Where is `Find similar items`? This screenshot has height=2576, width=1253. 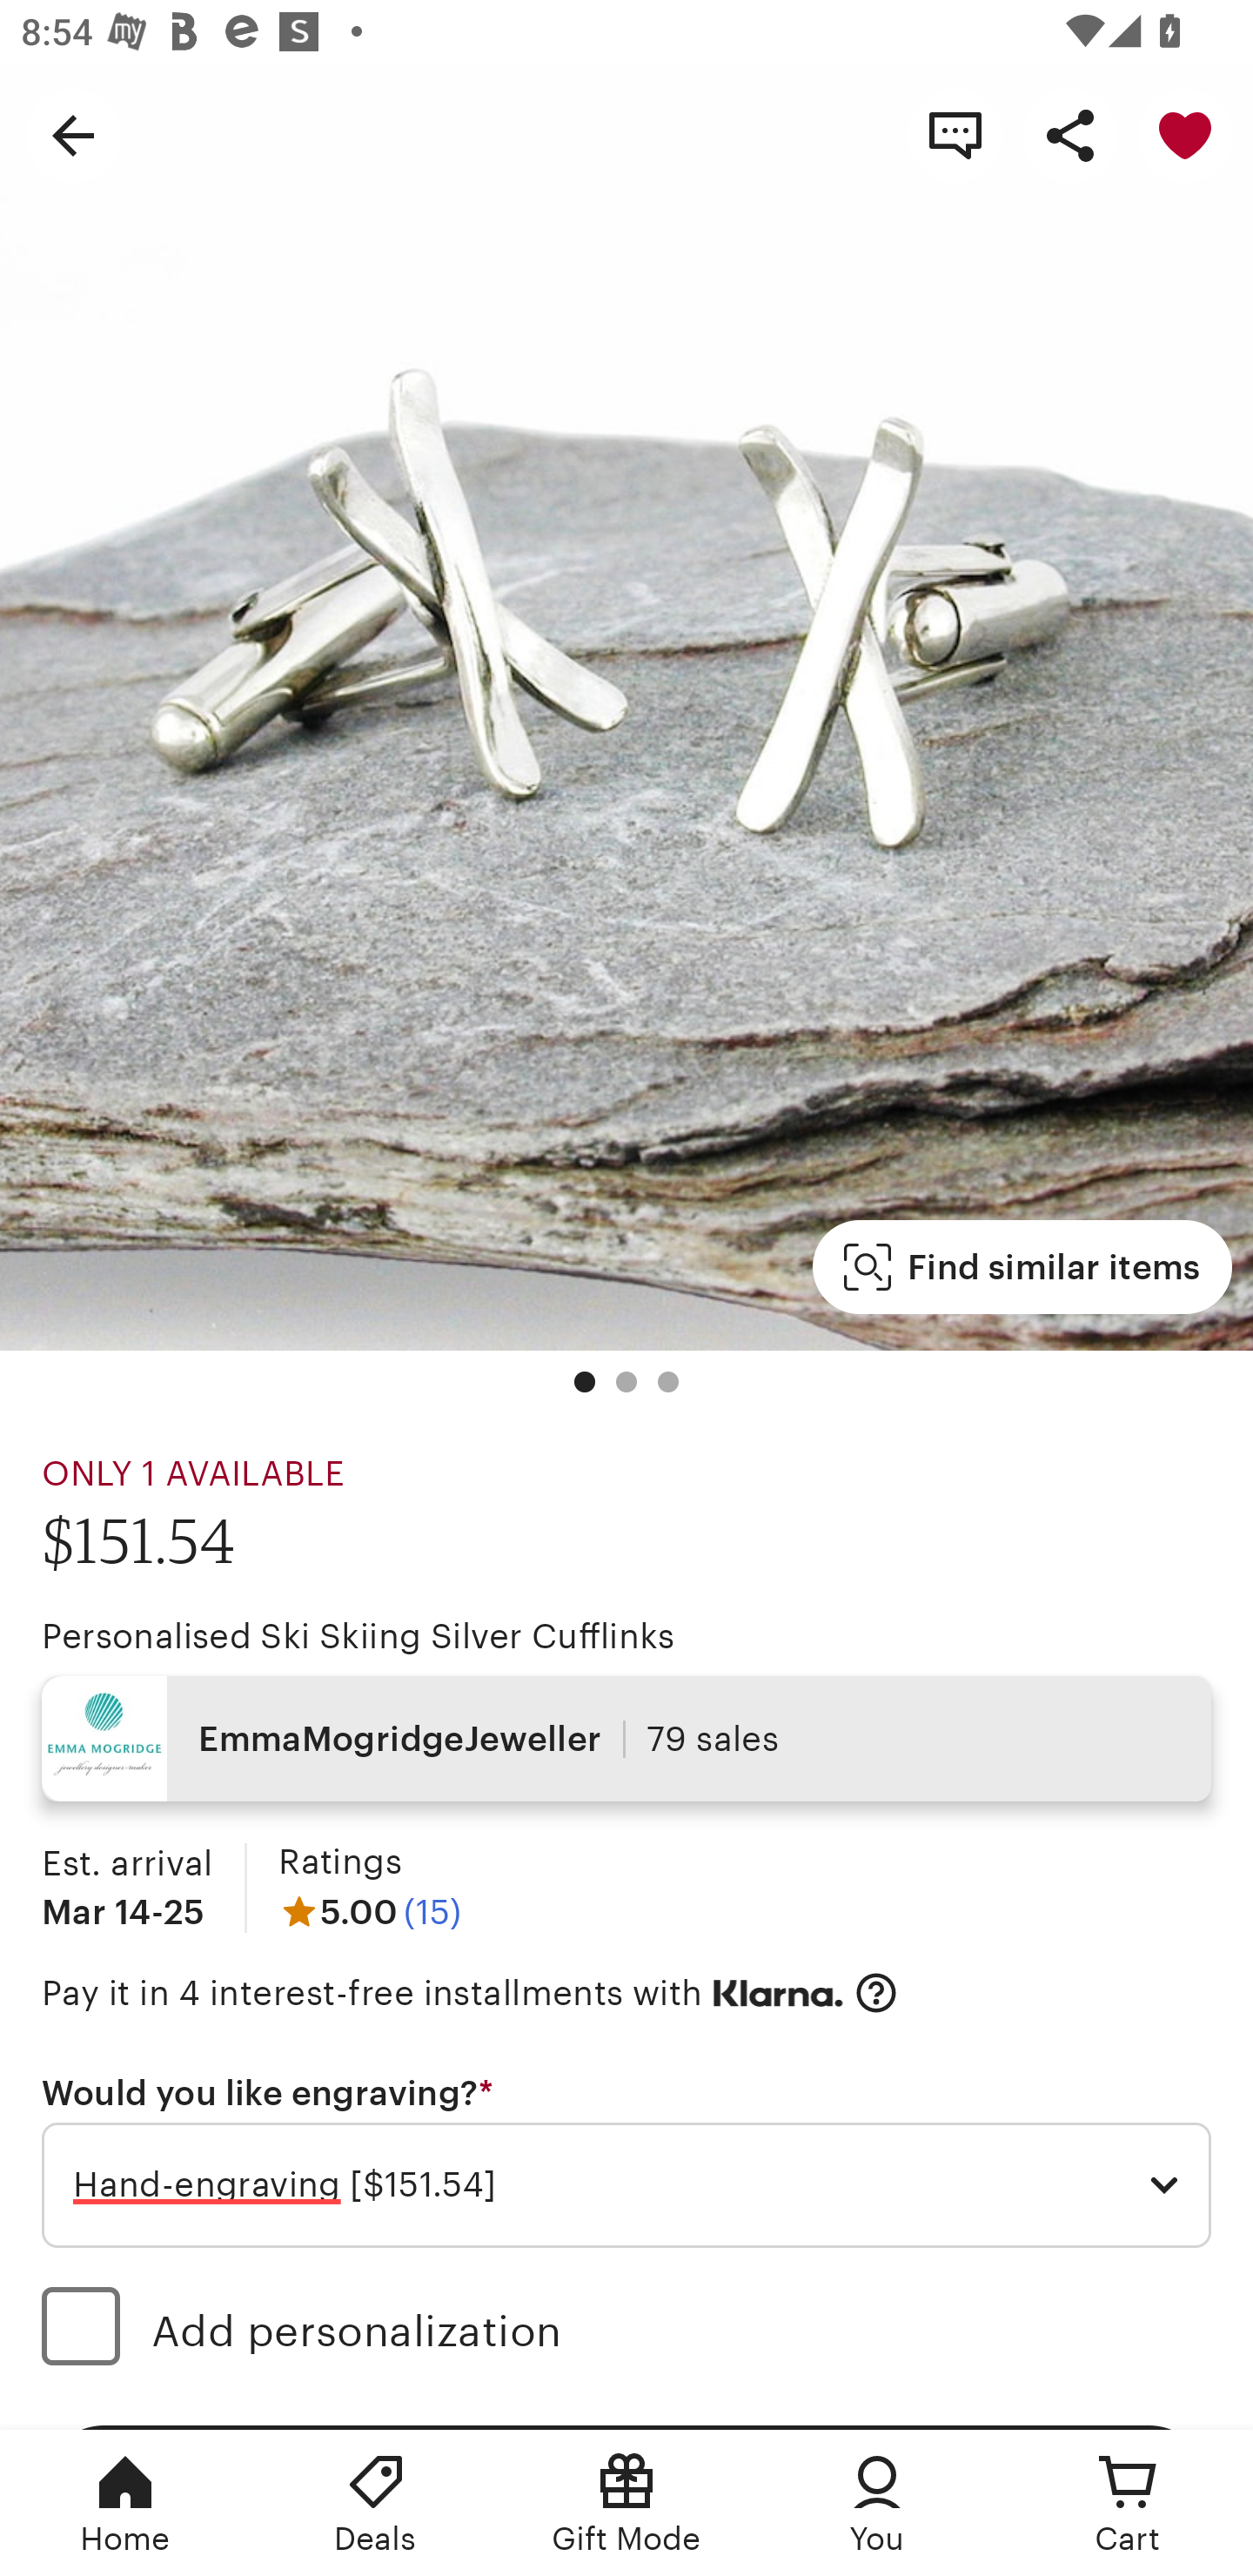 Find similar items is located at coordinates (1022, 1267).